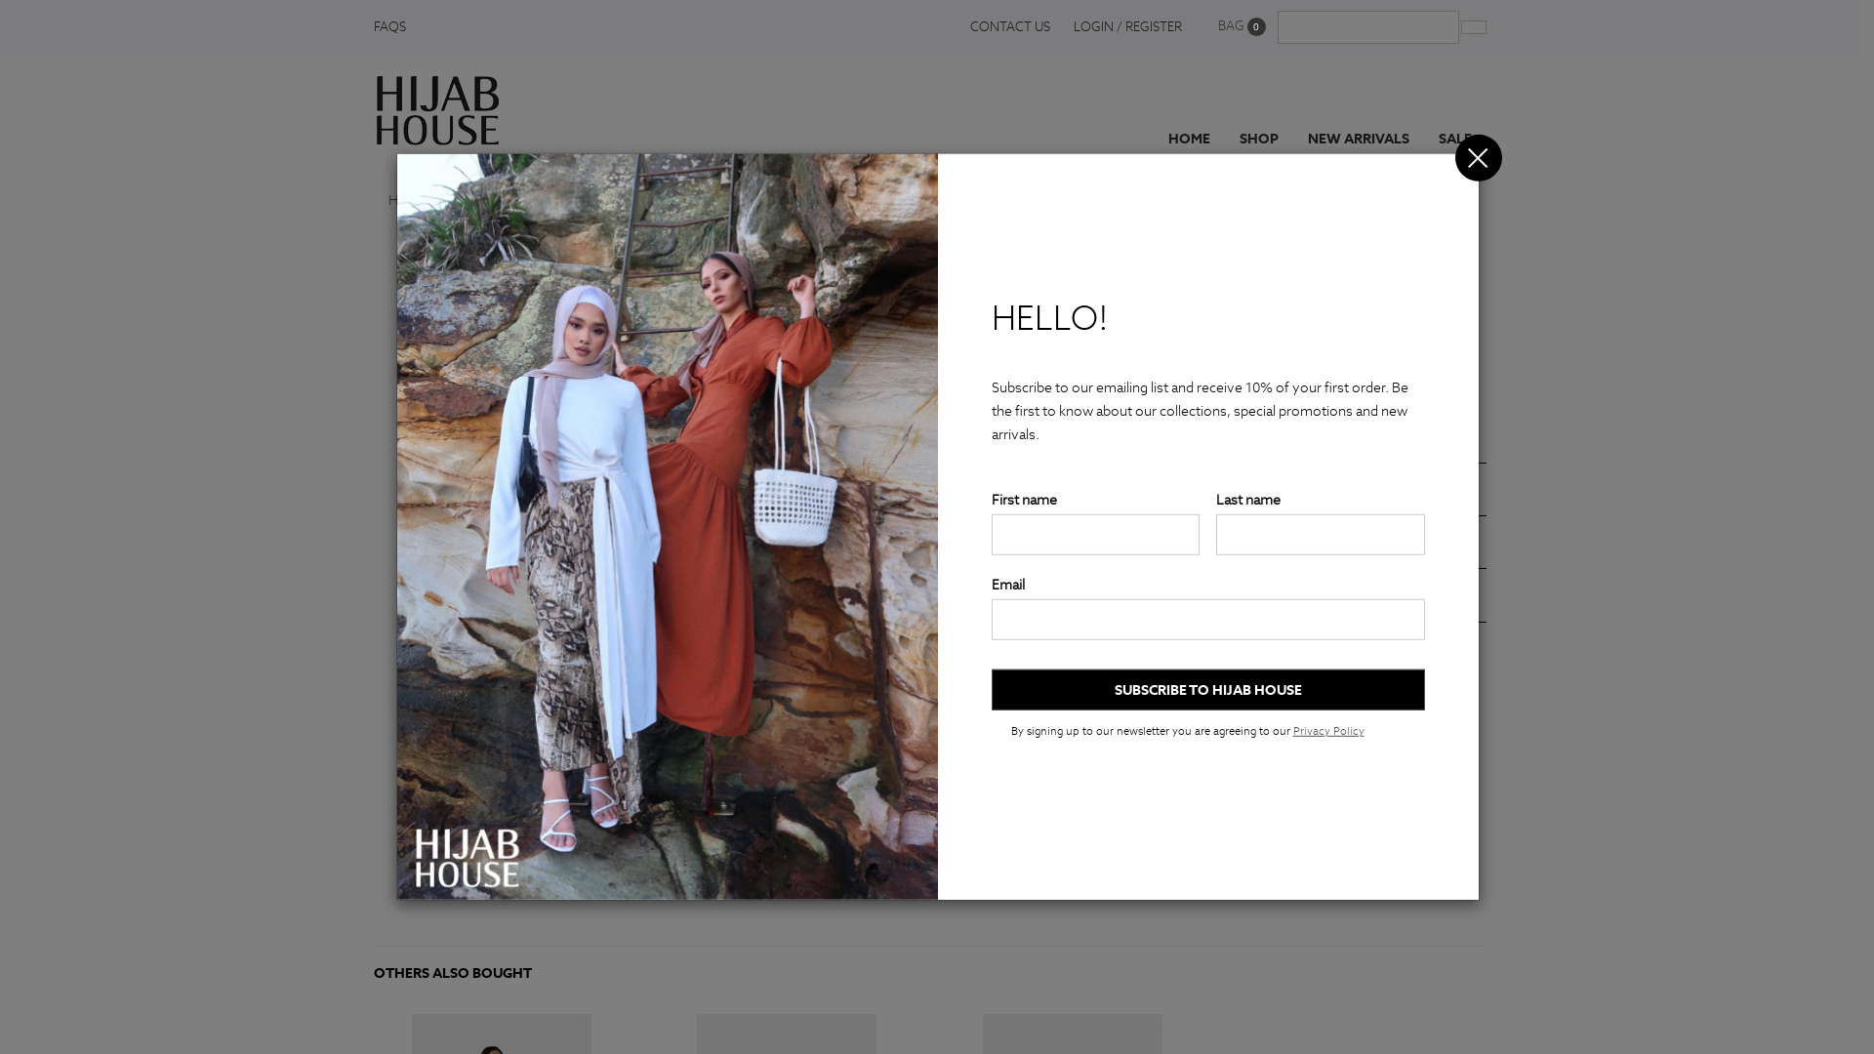  I want to click on Size Guide, so click(946, 332).